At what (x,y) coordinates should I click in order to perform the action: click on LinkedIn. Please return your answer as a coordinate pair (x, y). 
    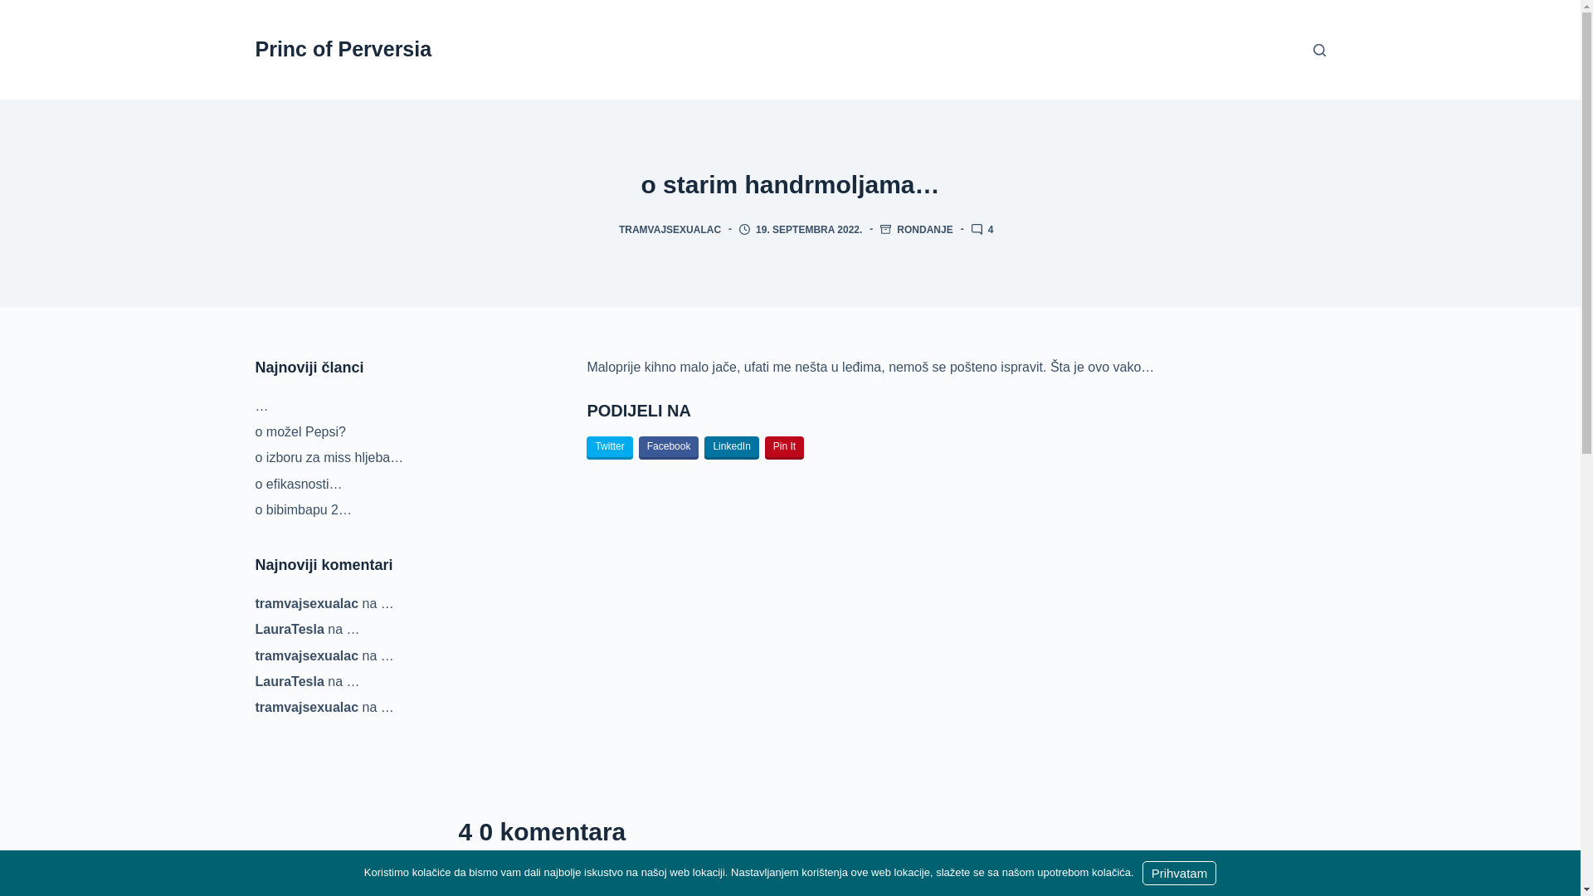
    Looking at the image, I should click on (732, 448).